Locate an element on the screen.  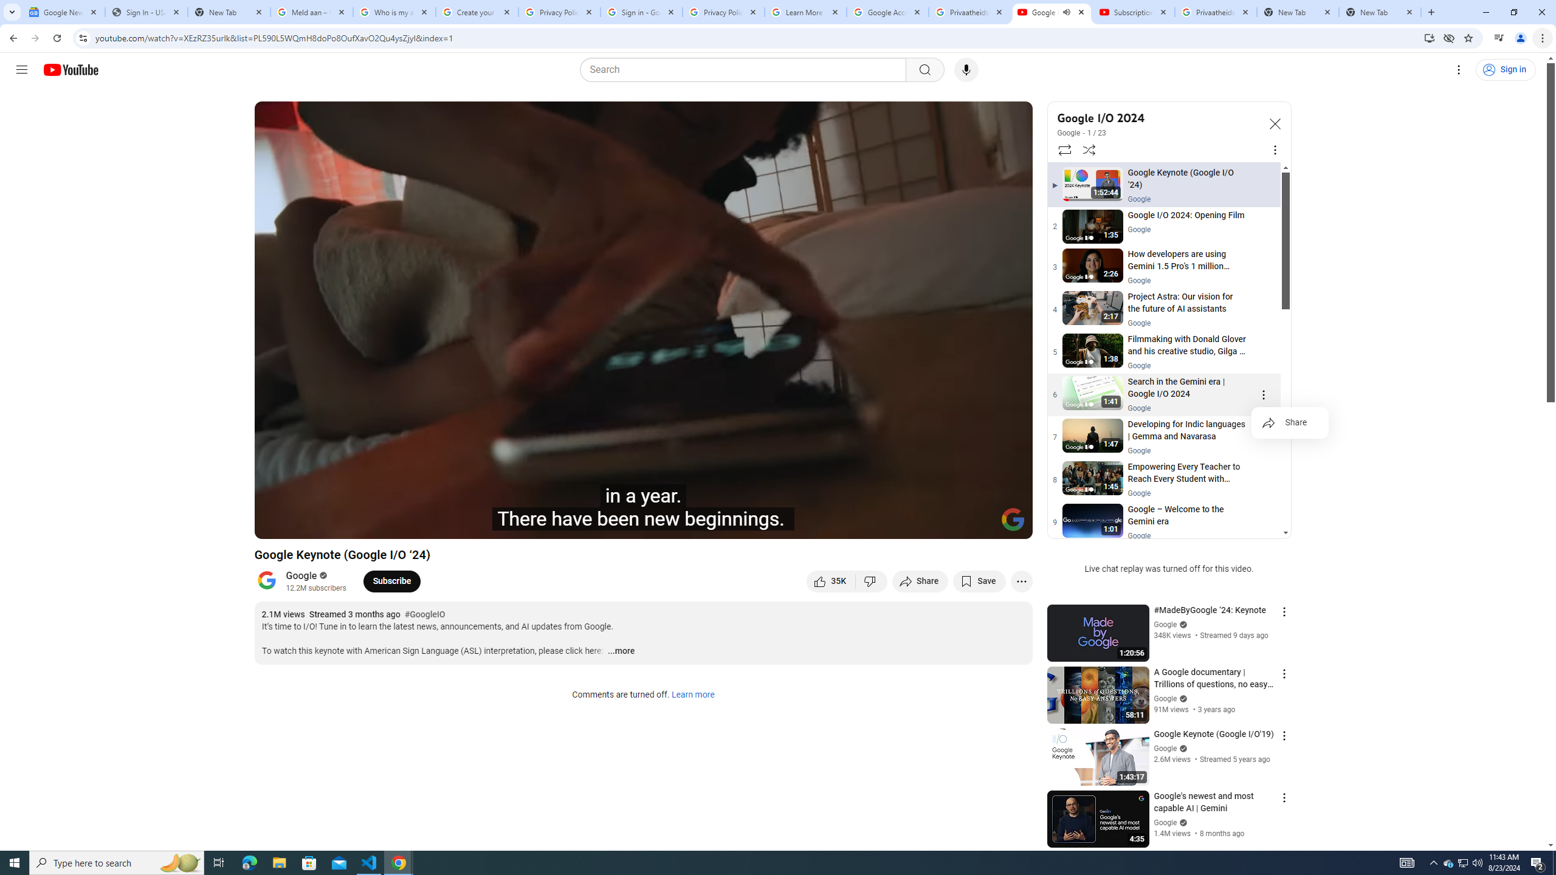
Miniplayer (i) is located at coordinates (951, 524).